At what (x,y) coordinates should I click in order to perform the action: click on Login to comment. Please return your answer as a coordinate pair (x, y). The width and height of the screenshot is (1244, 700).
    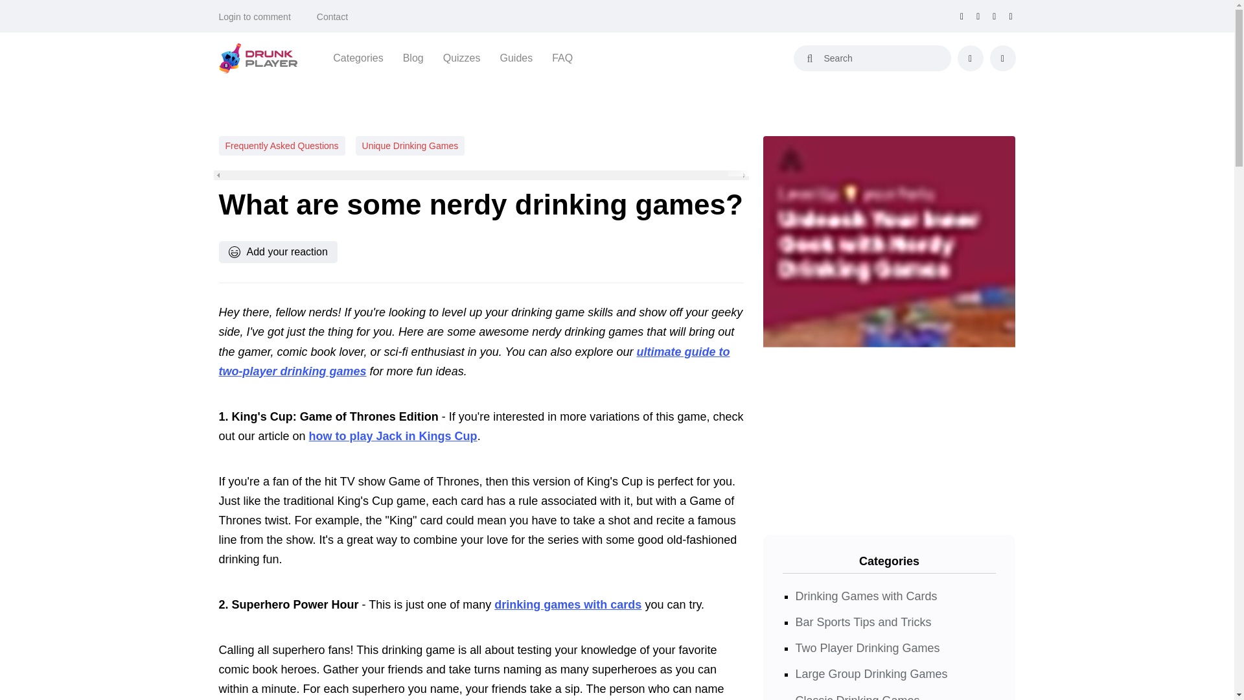
    Looking at the image, I should click on (255, 17).